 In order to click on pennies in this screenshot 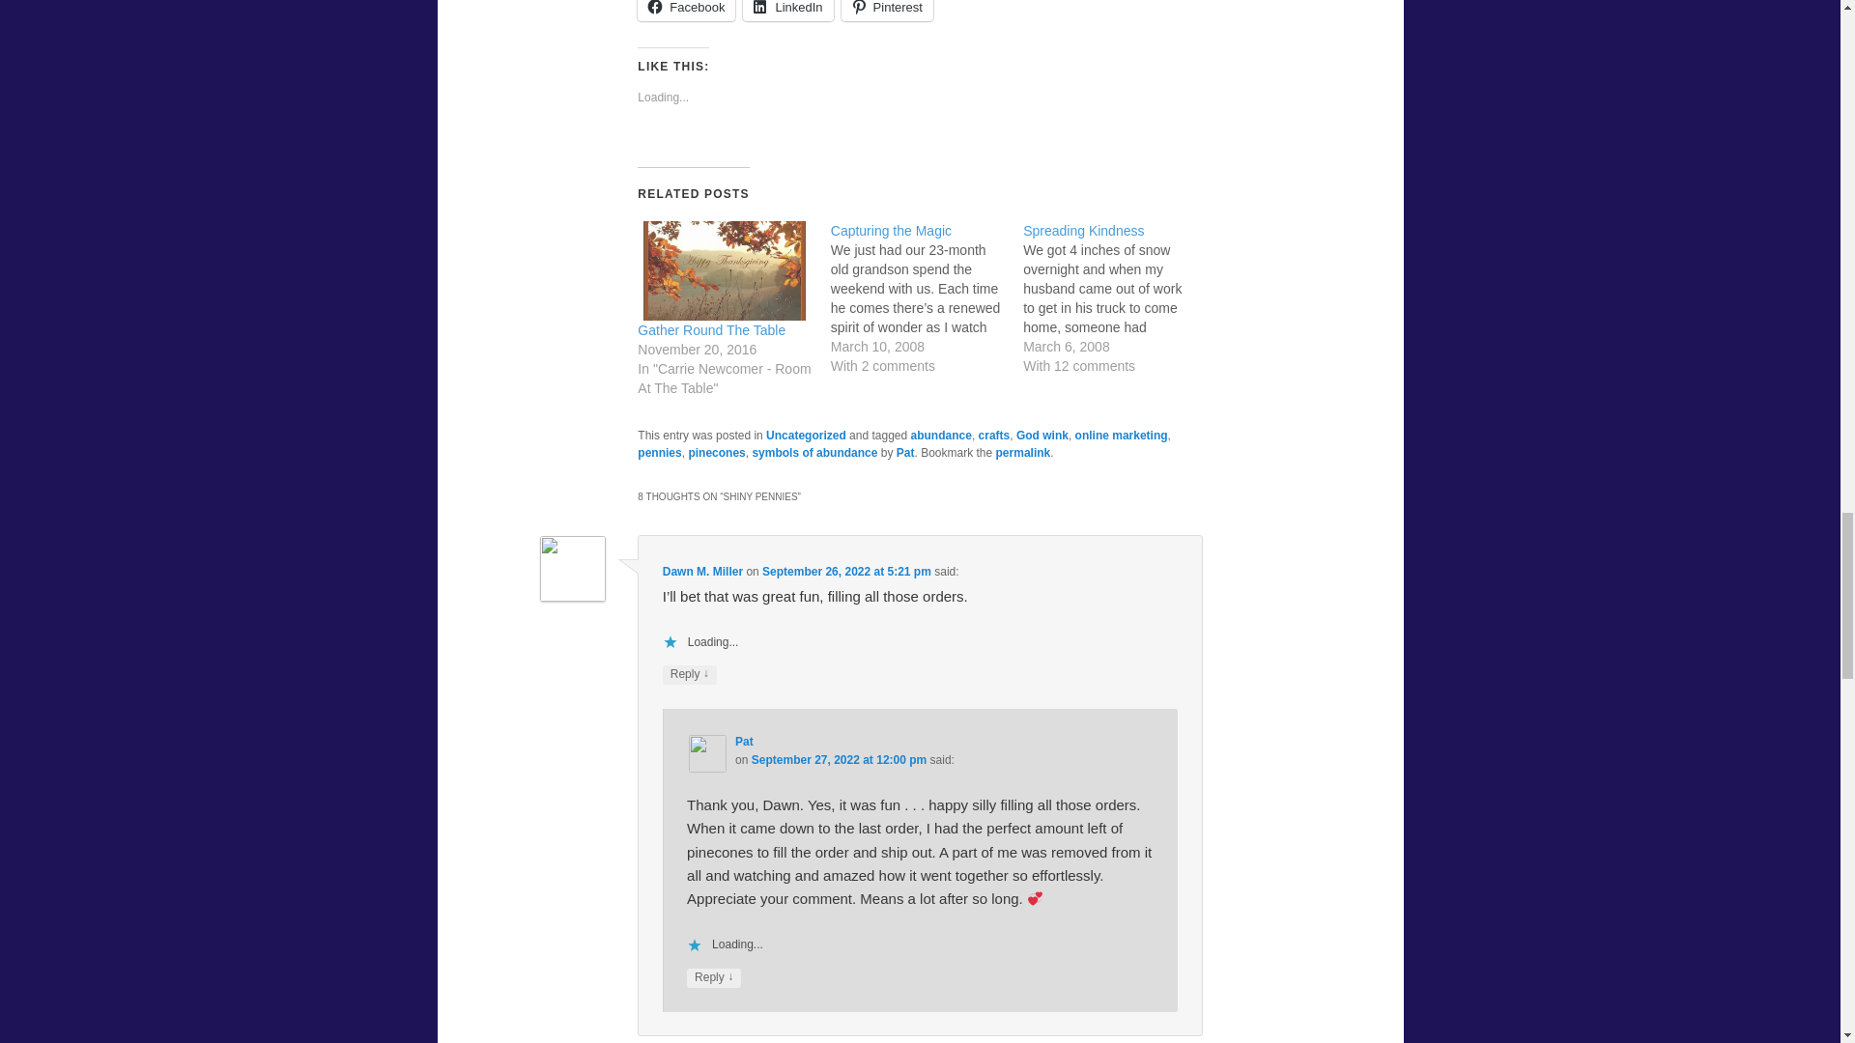, I will do `click(659, 453)`.